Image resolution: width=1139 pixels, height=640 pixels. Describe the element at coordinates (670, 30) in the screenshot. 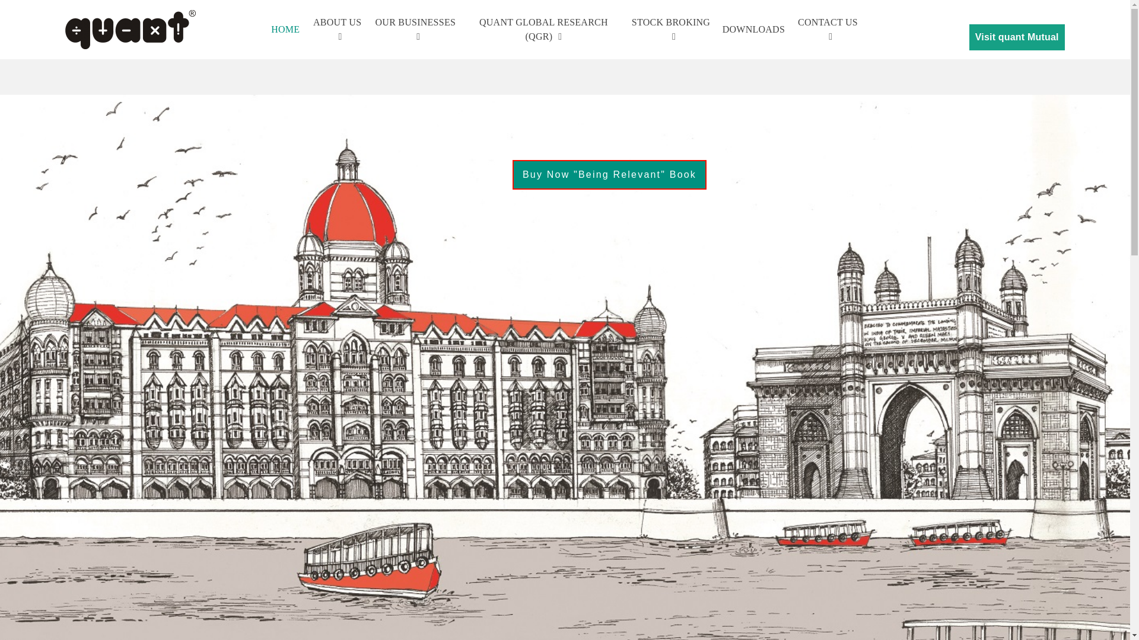

I see `STOCK BROKING` at that location.